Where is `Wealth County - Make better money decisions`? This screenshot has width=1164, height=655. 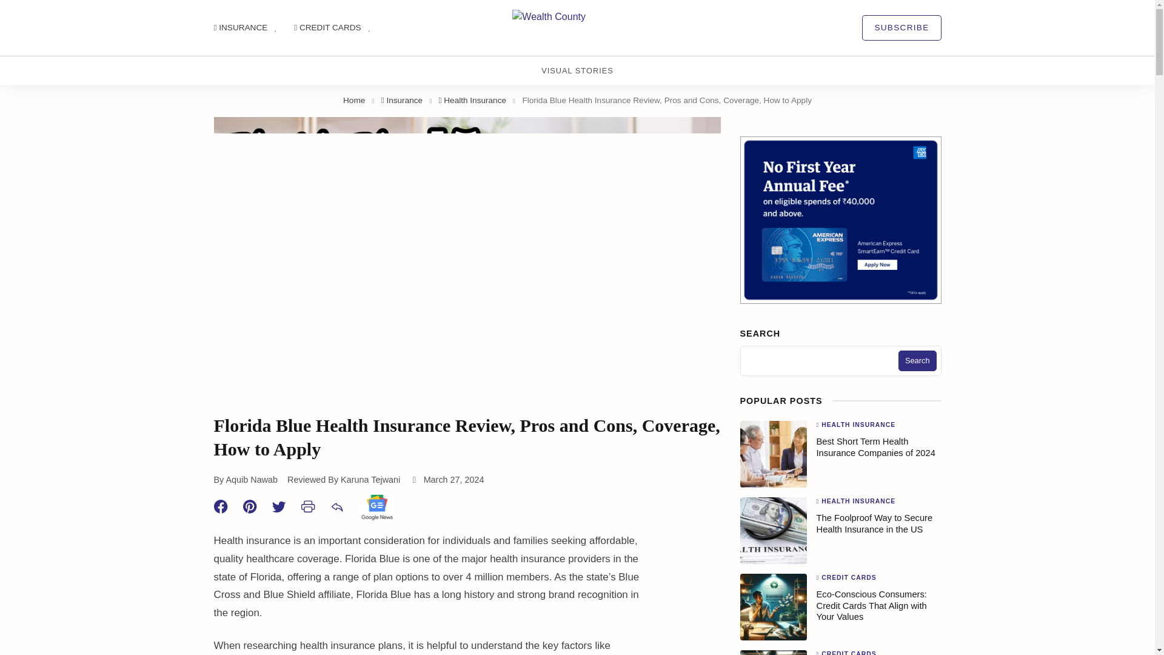 Wealth County - Make better money decisions is located at coordinates (577, 28).